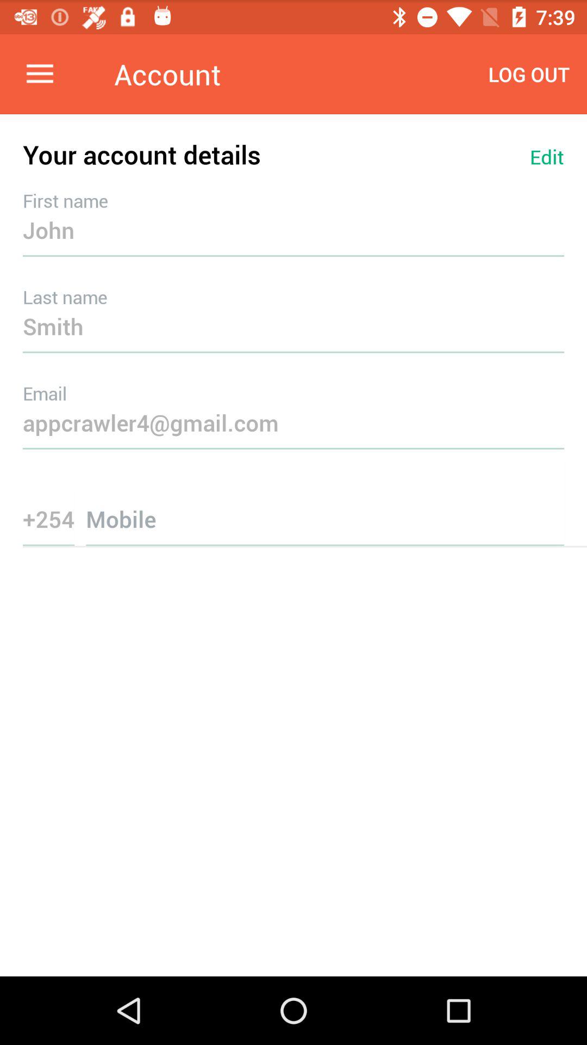 Image resolution: width=587 pixels, height=1045 pixels. Describe the element at coordinates (40, 74) in the screenshot. I see `launch the item next to the account item` at that location.